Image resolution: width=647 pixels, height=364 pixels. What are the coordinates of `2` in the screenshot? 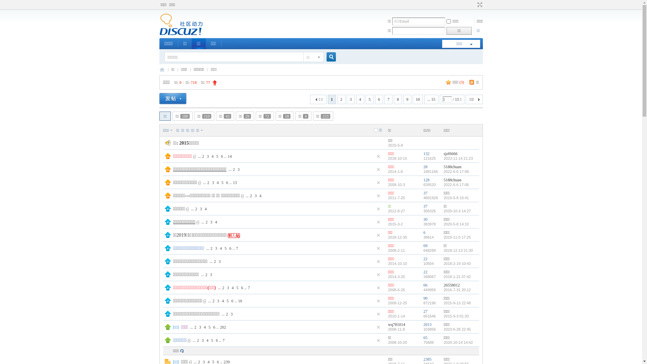 It's located at (196, 209).